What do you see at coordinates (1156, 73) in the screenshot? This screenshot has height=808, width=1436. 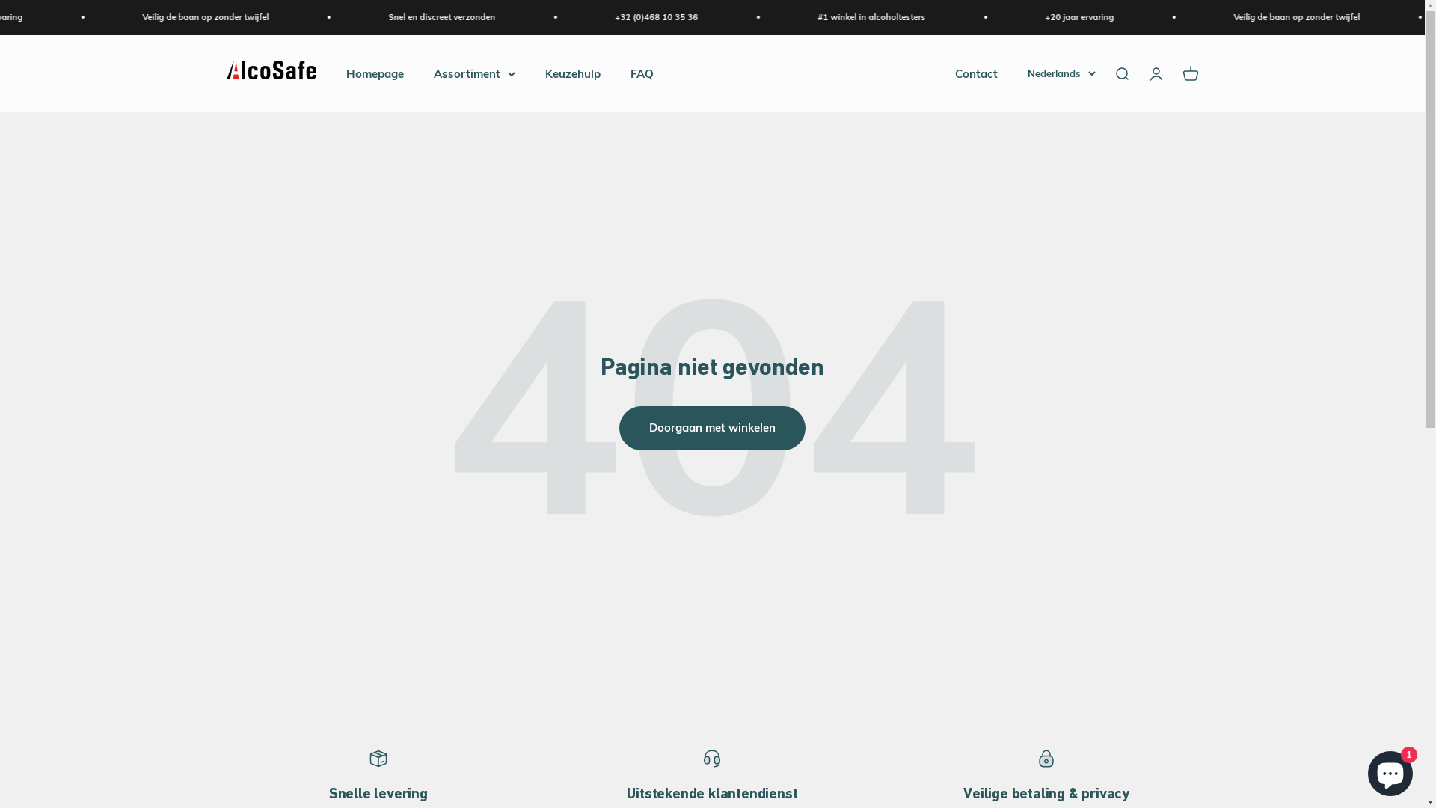 I see `Accountpagina openen` at bounding box center [1156, 73].